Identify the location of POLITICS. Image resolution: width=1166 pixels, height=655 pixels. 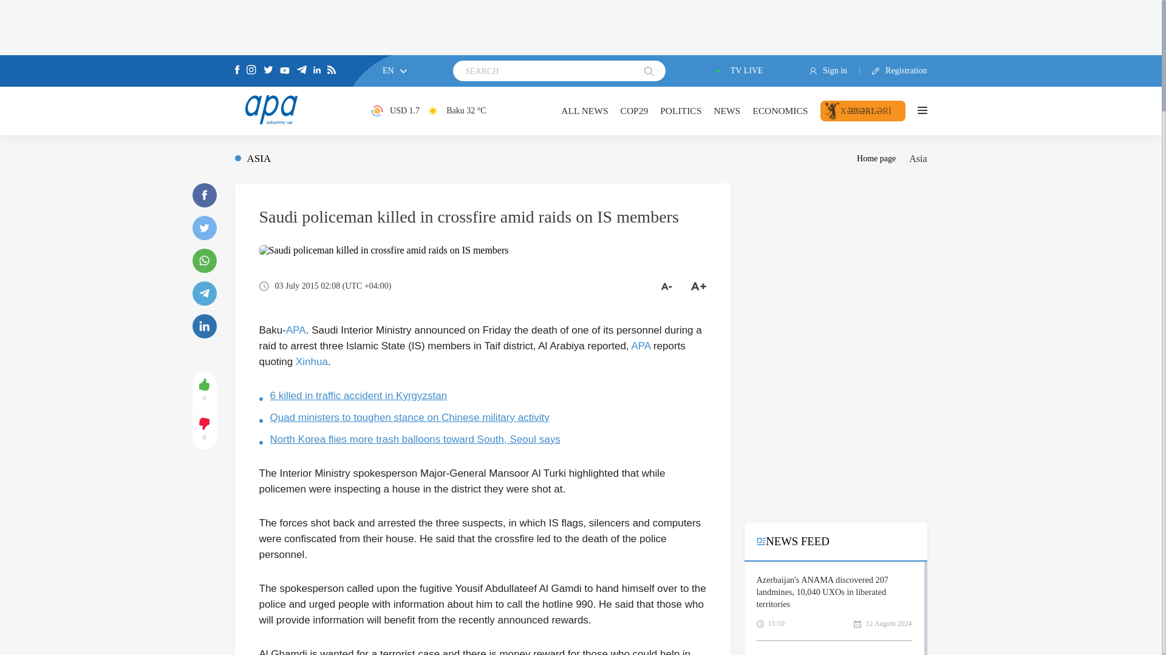
(680, 110).